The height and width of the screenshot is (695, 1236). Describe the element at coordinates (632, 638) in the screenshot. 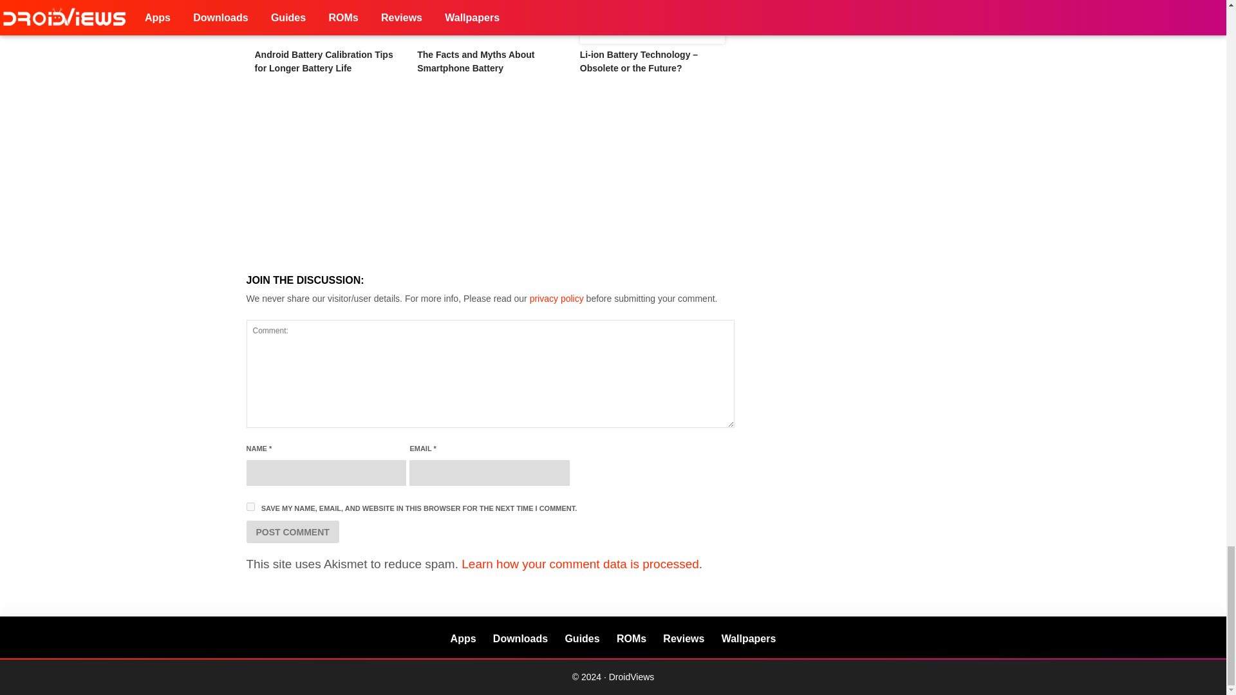

I see `ROMs` at that location.